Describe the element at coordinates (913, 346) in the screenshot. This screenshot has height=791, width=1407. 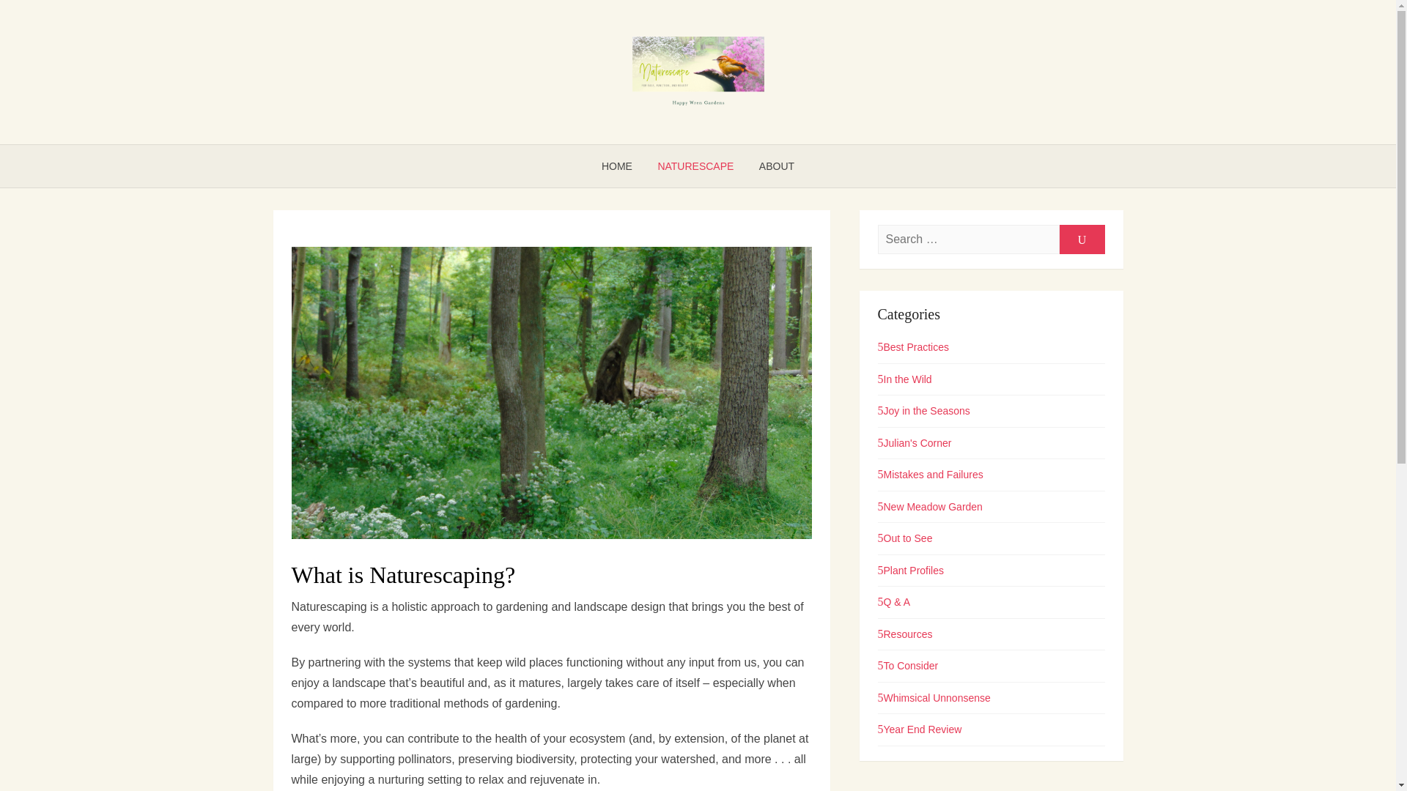
I see `Best Practices` at that location.